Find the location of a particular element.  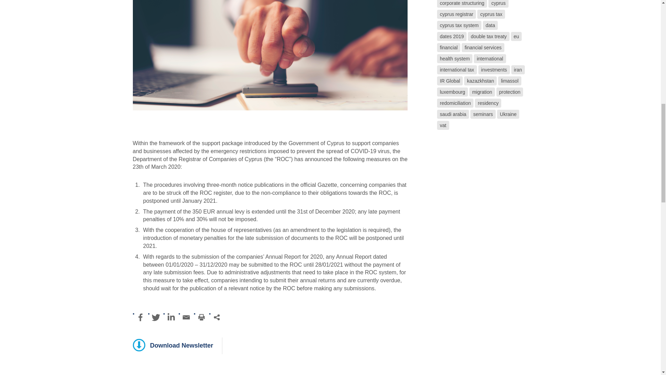

Email is located at coordinates (186, 317).